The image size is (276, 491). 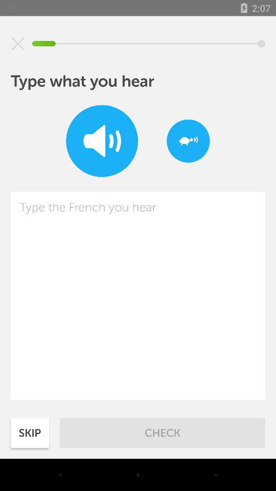 I want to click on launch item next to the skip item, so click(x=163, y=433).